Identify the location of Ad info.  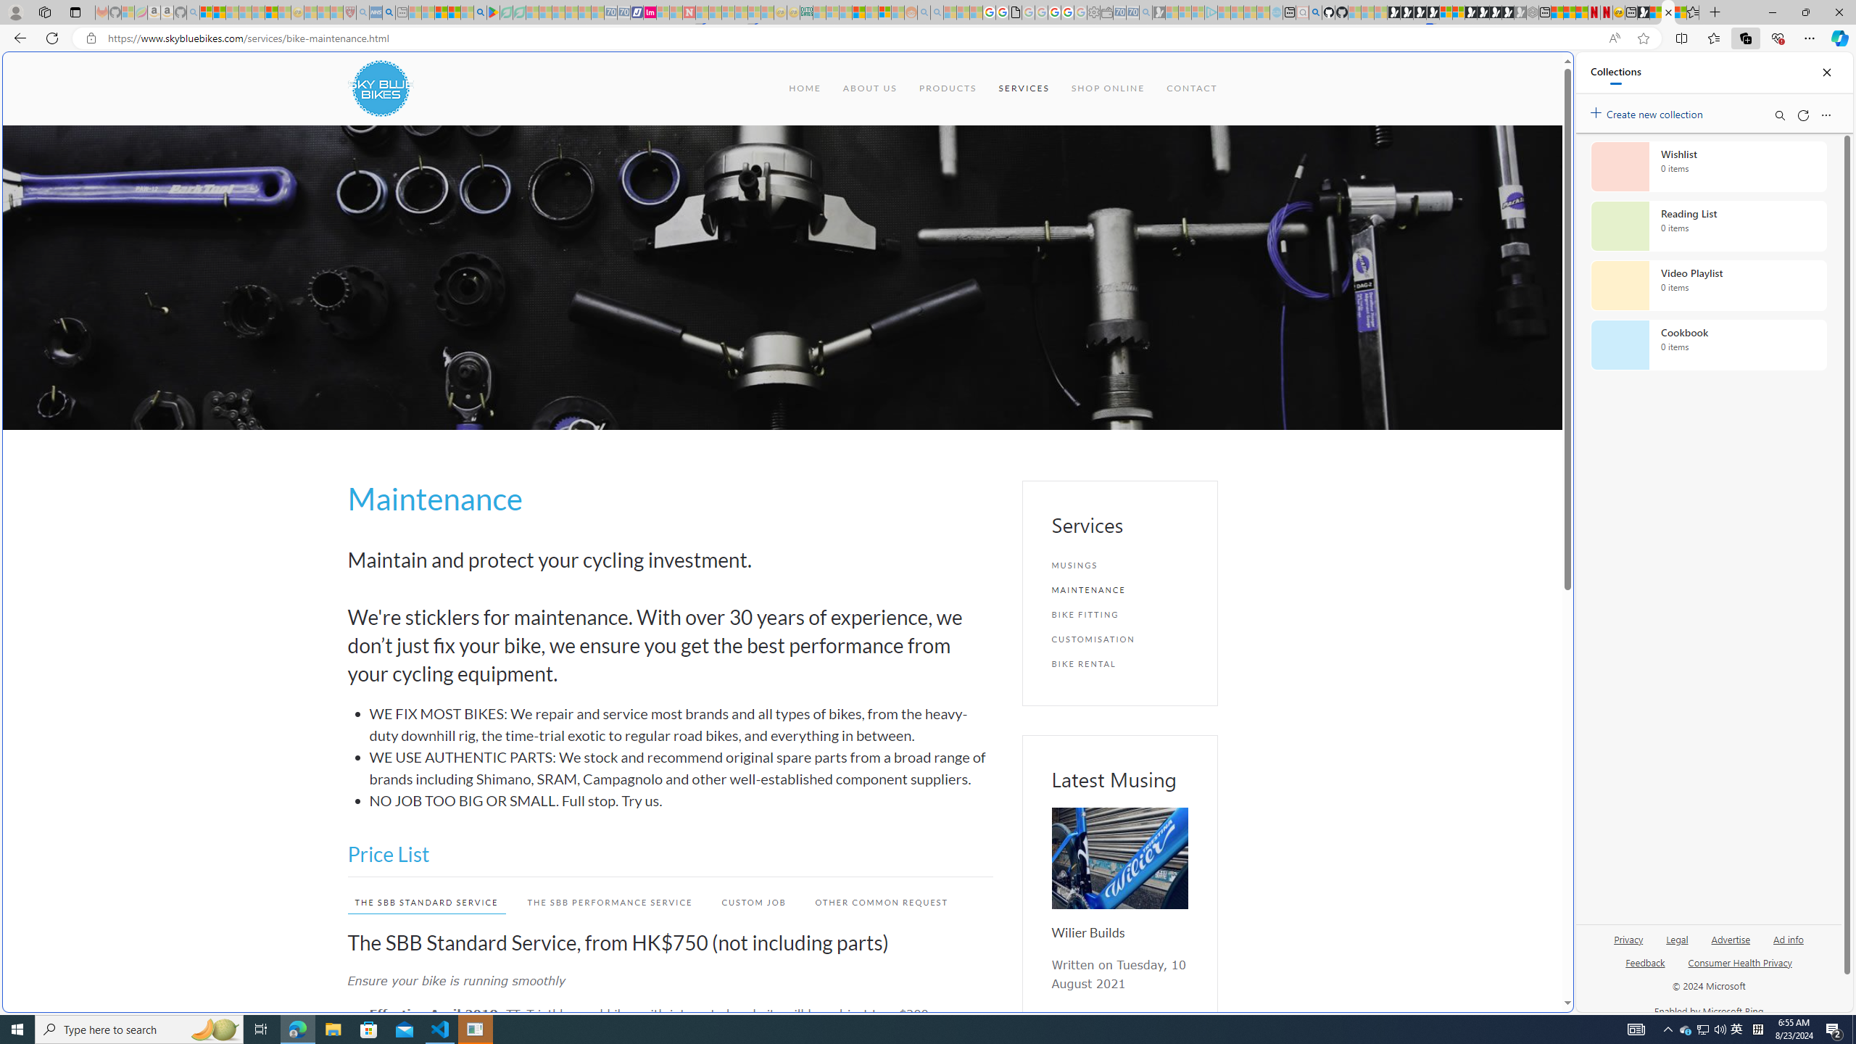
(1788, 945).